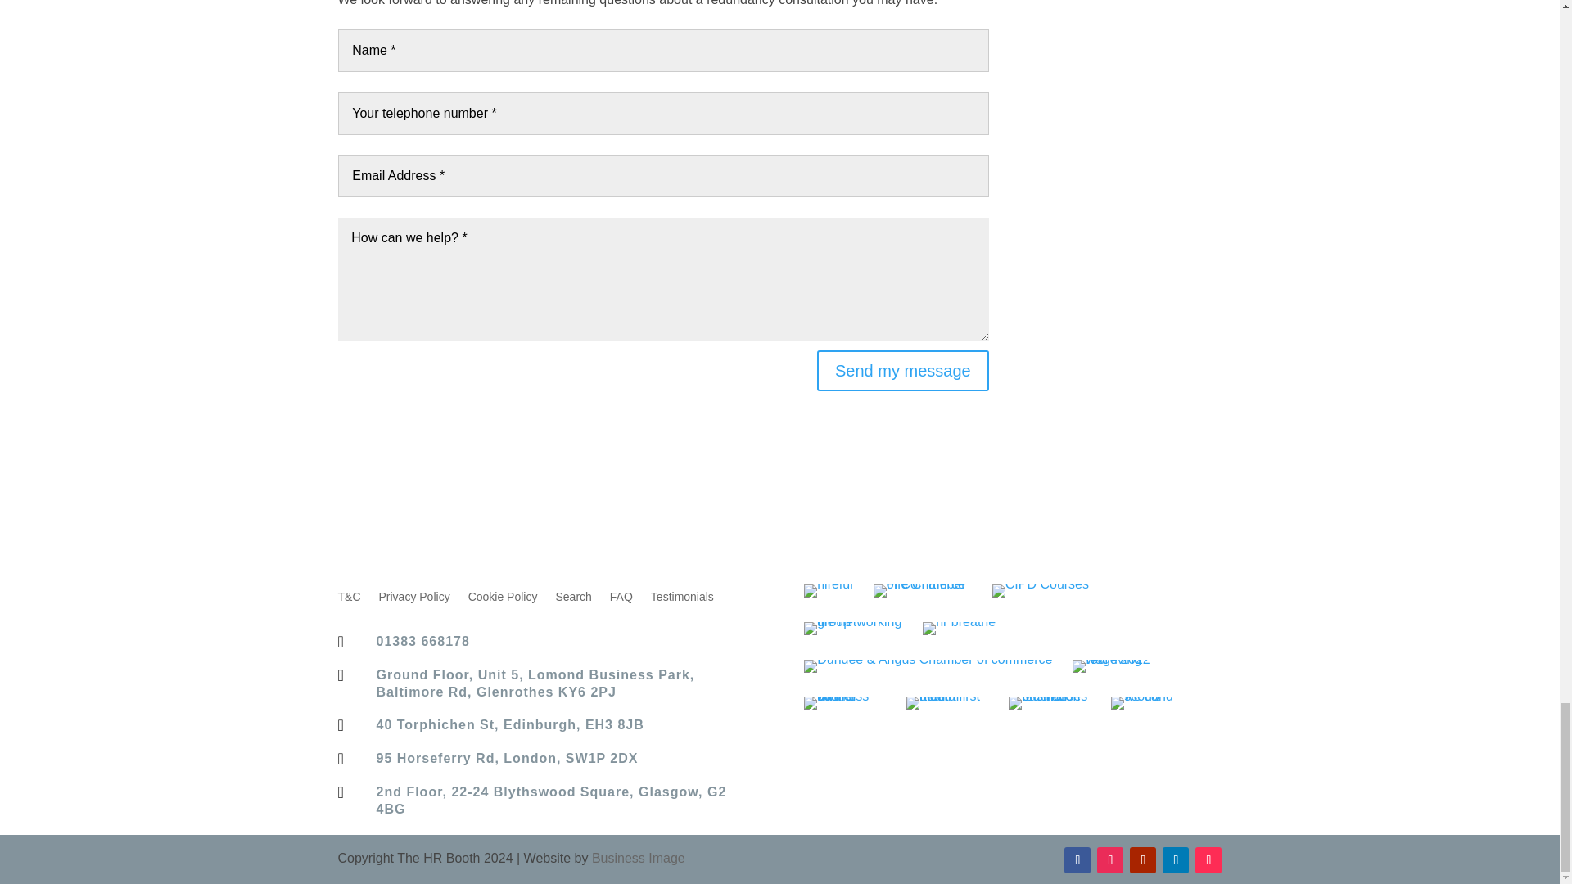  I want to click on Send my message, so click(902, 370).